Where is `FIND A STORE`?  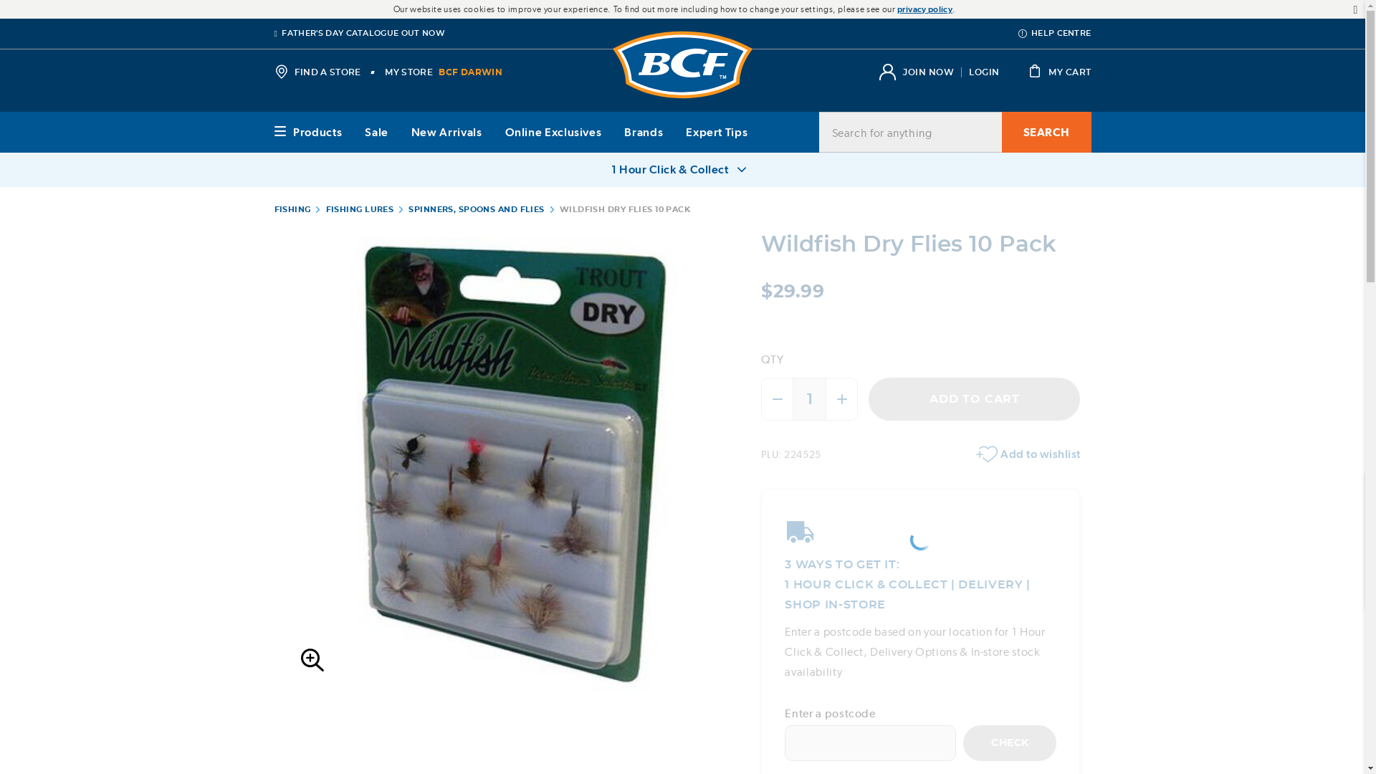 FIND A STORE is located at coordinates (317, 72).